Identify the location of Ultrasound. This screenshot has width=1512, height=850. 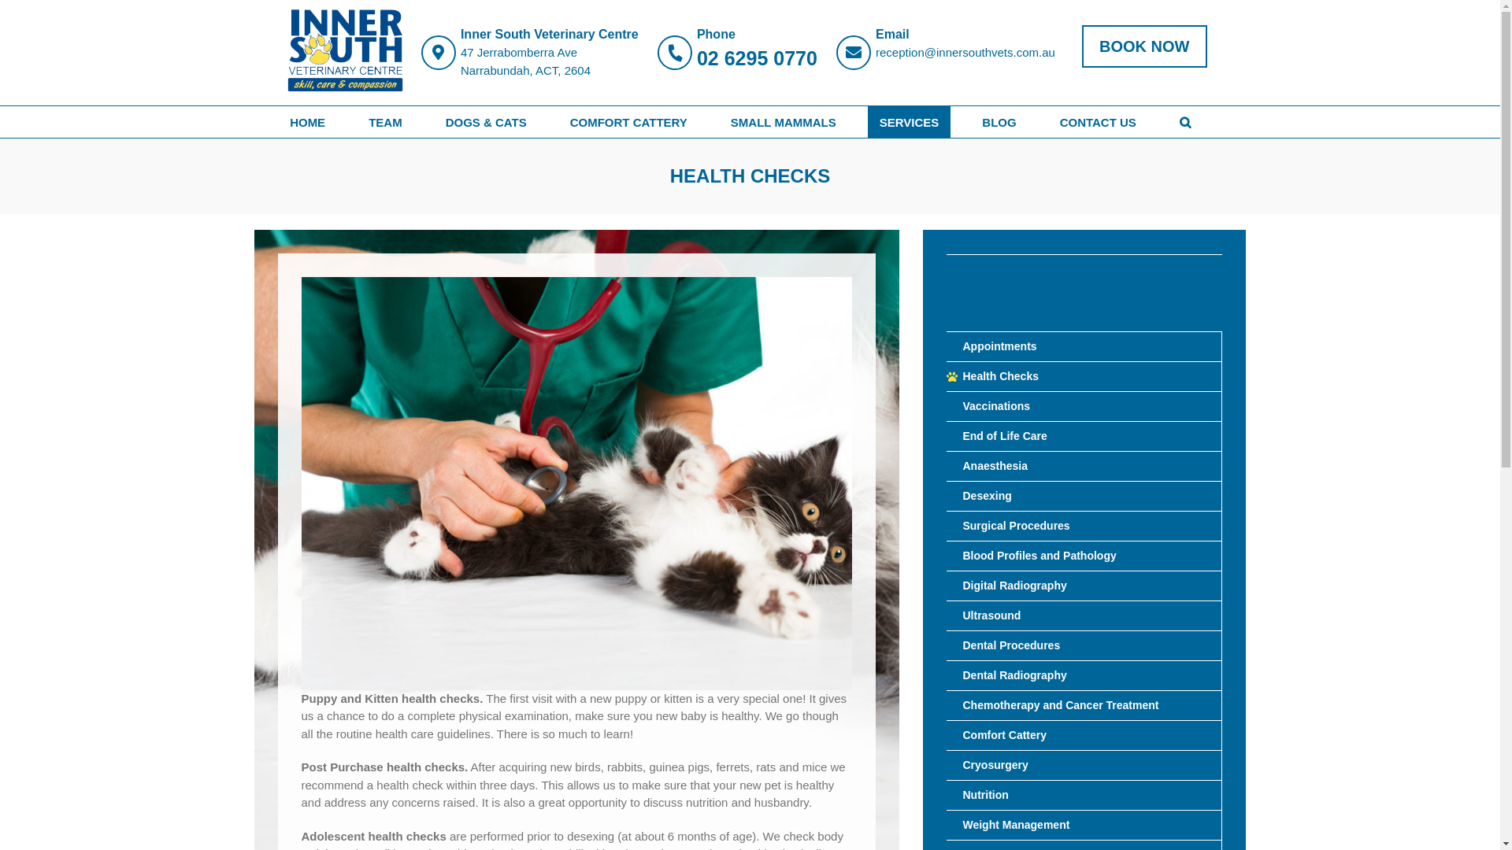
(1084, 616).